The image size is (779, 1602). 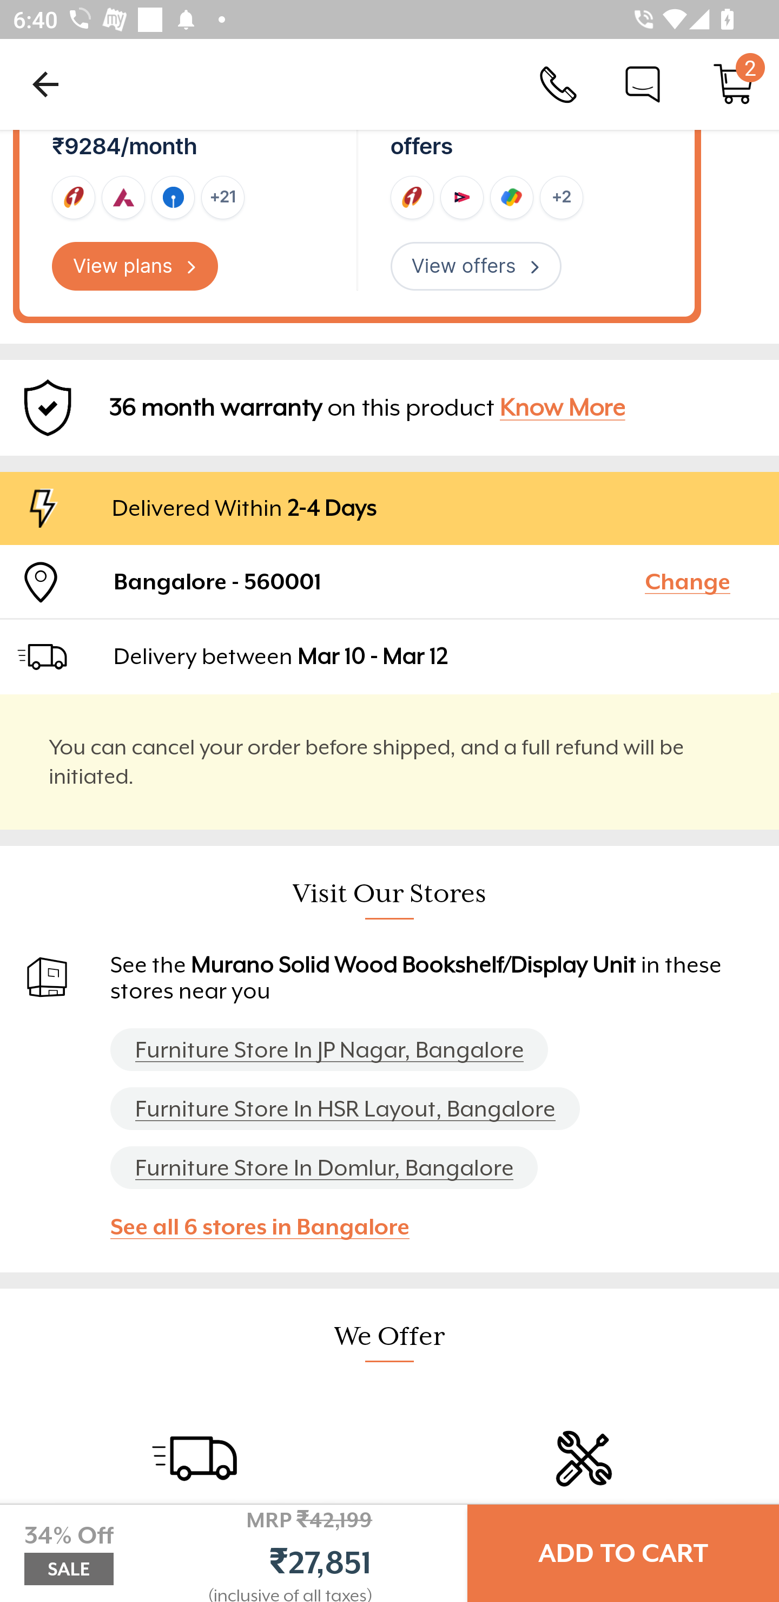 I want to click on Furniture Store In HSR Layout, Bangalore, so click(x=345, y=1108).